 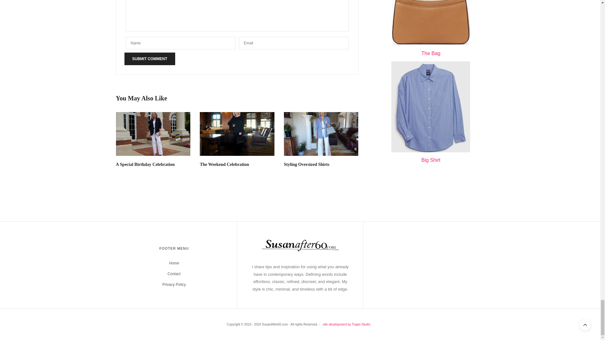 What do you see at coordinates (321, 134) in the screenshot?
I see `Styling Oversized Shirts` at bounding box center [321, 134].